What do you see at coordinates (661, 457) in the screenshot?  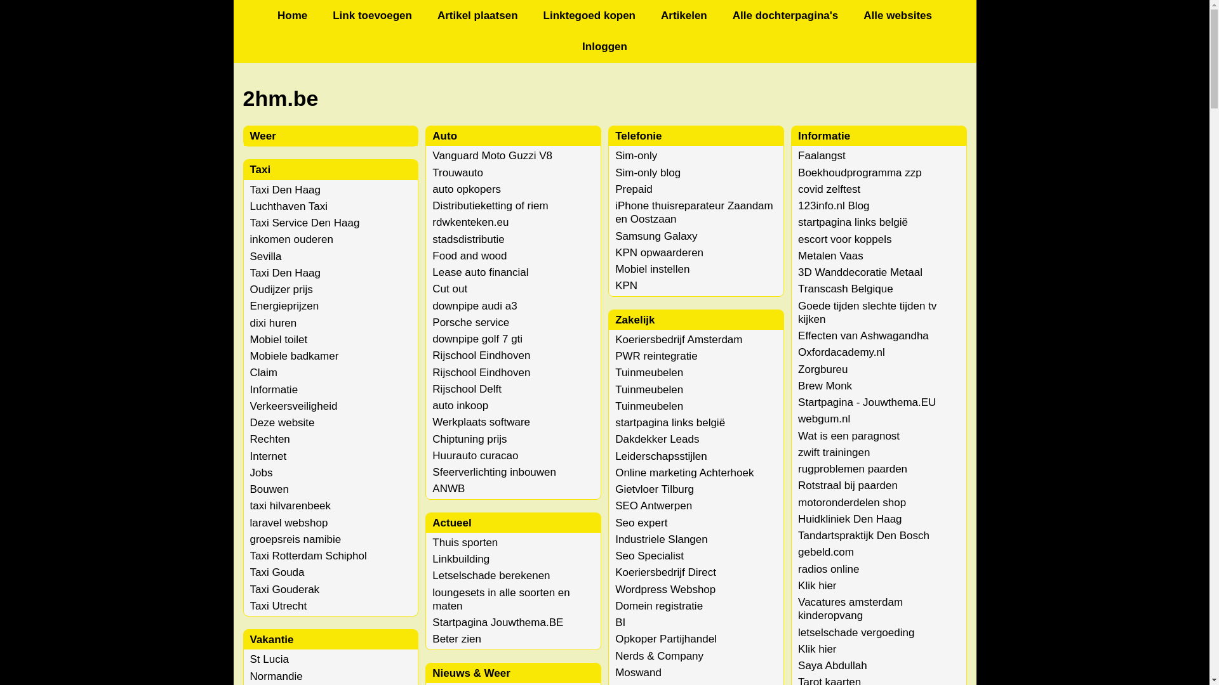 I see `Leiderschapsstijlen` at bounding box center [661, 457].